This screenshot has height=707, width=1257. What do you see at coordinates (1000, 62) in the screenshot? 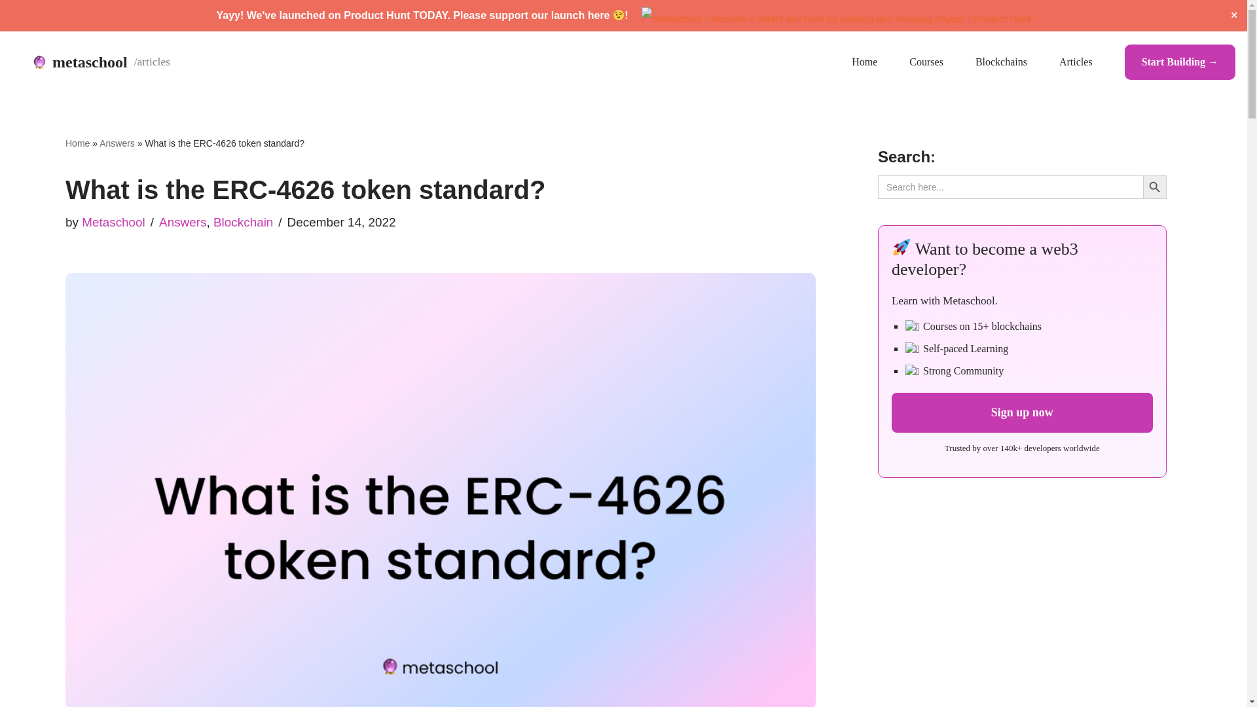
I see `Blockchains` at bounding box center [1000, 62].